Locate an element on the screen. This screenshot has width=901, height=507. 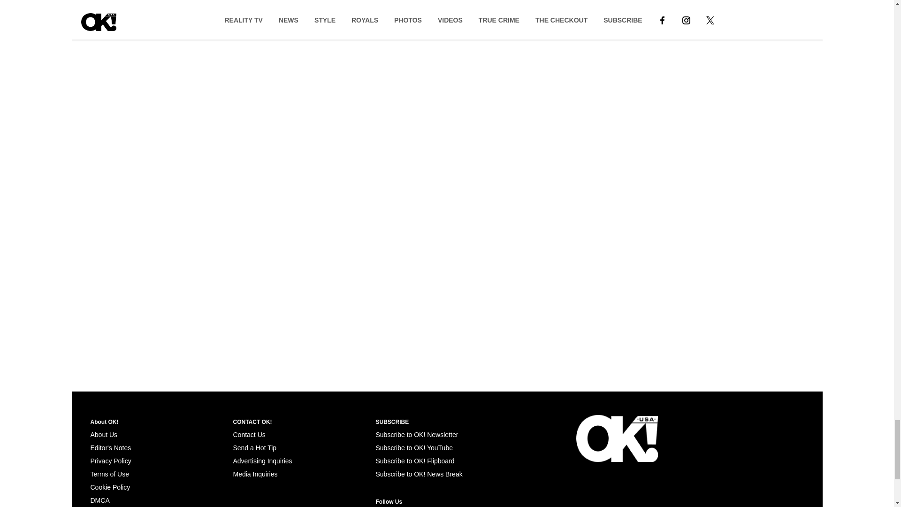
Editor's Notes is located at coordinates (110, 448).